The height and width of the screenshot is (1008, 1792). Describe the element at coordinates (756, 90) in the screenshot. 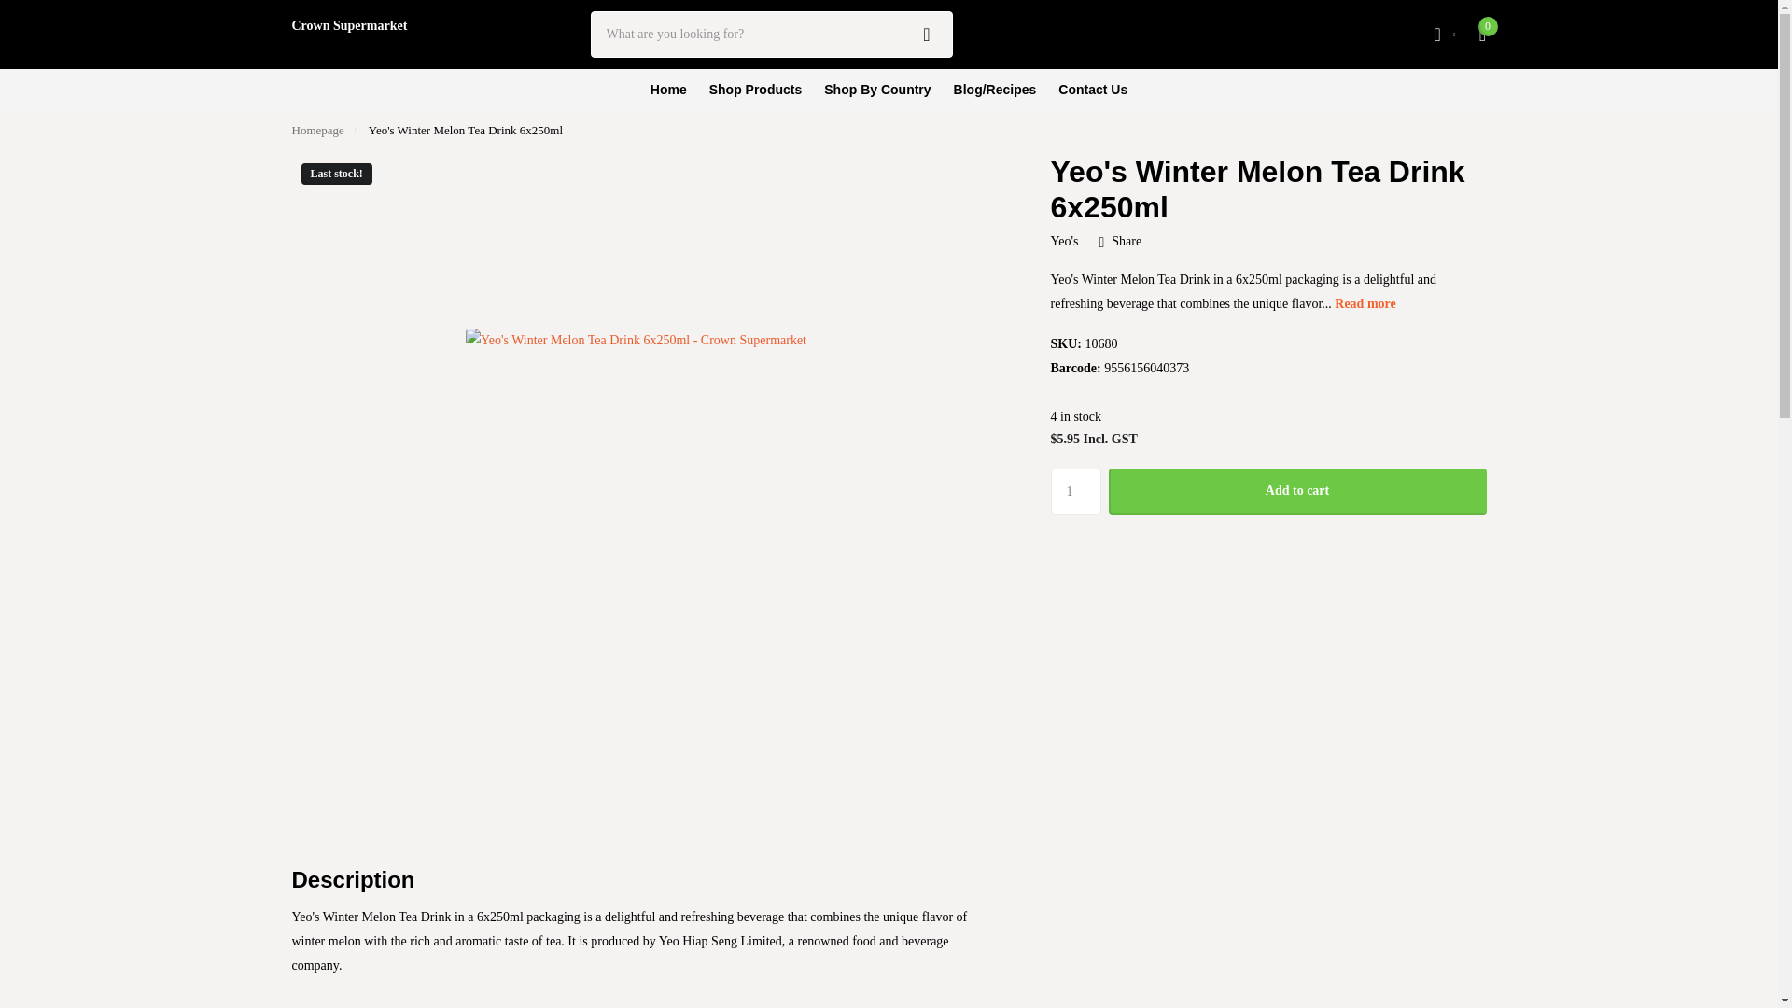

I see `Shop Products` at that location.